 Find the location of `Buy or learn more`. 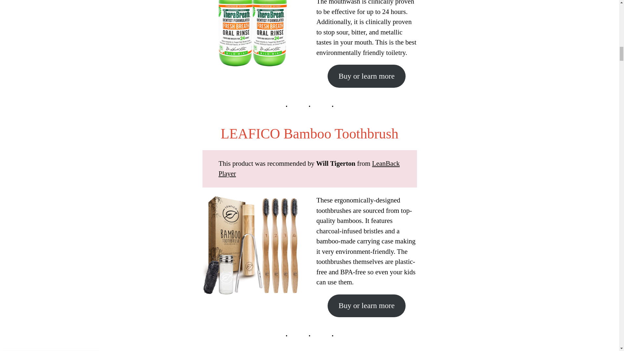

Buy or learn more is located at coordinates (366, 306).